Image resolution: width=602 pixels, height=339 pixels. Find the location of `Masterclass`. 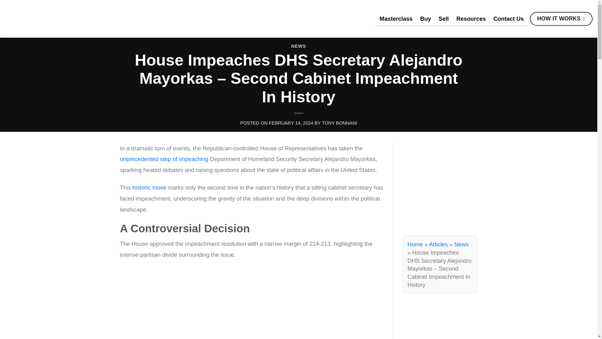

Masterclass is located at coordinates (396, 18).